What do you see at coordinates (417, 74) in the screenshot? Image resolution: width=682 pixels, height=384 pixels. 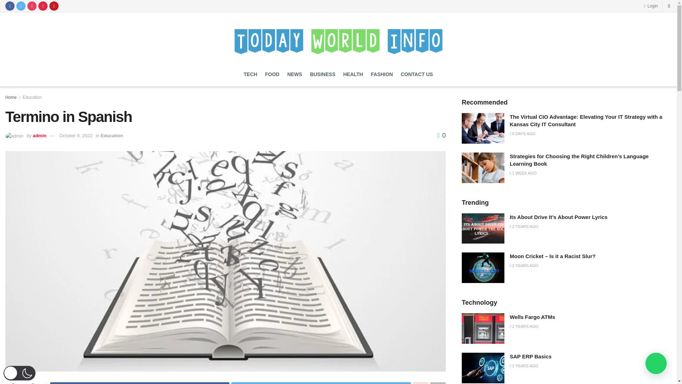 I see `CONTACT US` at bounding box center [417, 74].